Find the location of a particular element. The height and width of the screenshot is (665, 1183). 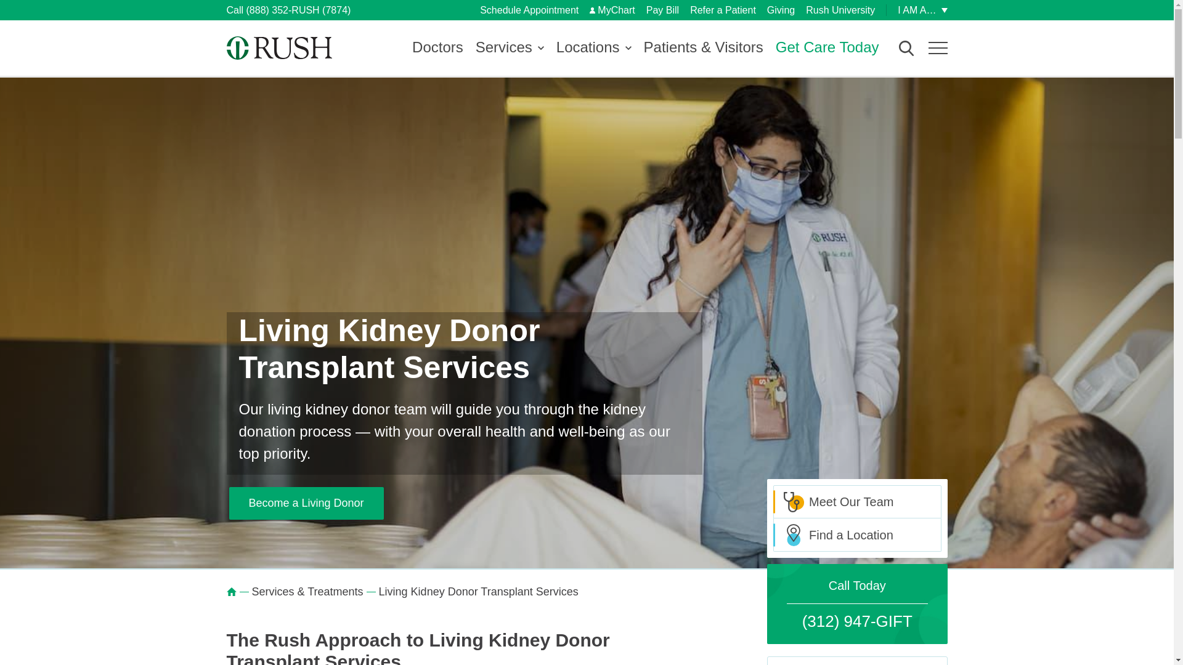

Giving is located at coordinates (781, 10).